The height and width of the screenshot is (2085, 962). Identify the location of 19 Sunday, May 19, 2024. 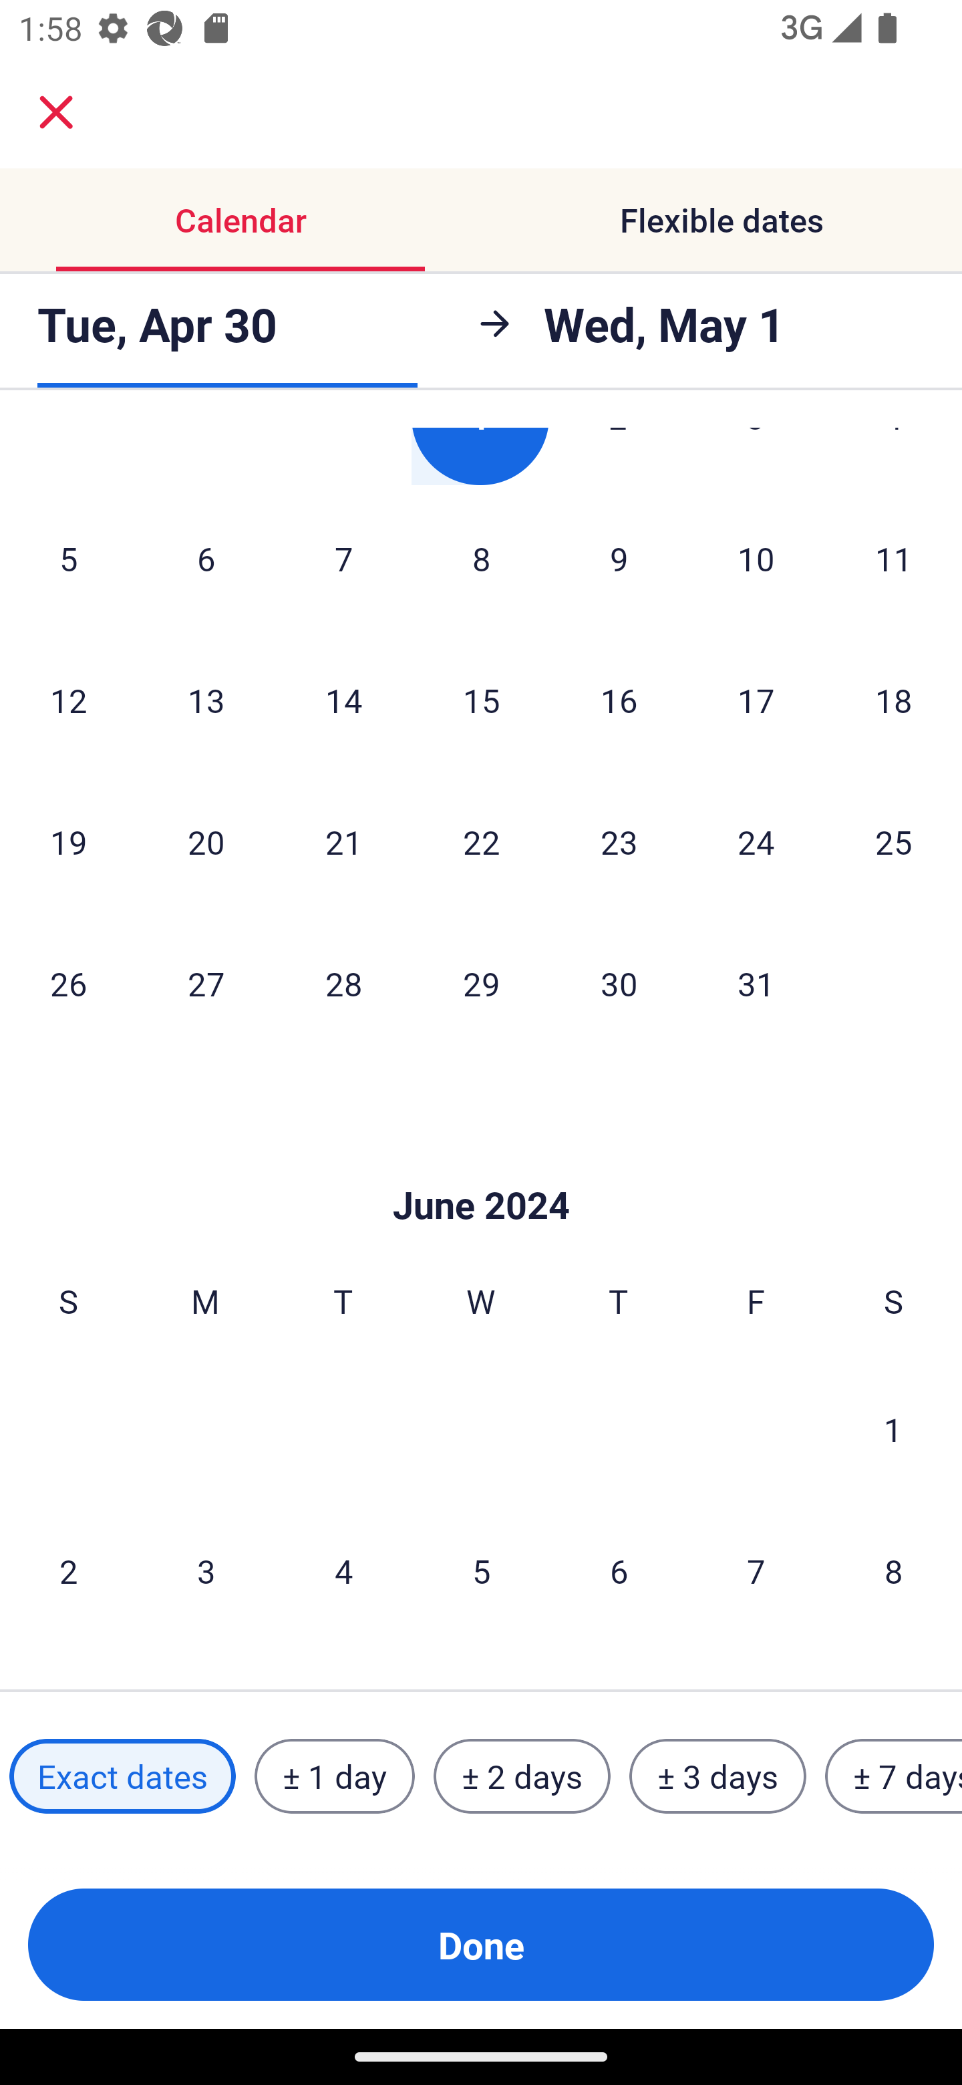
(68, 842).